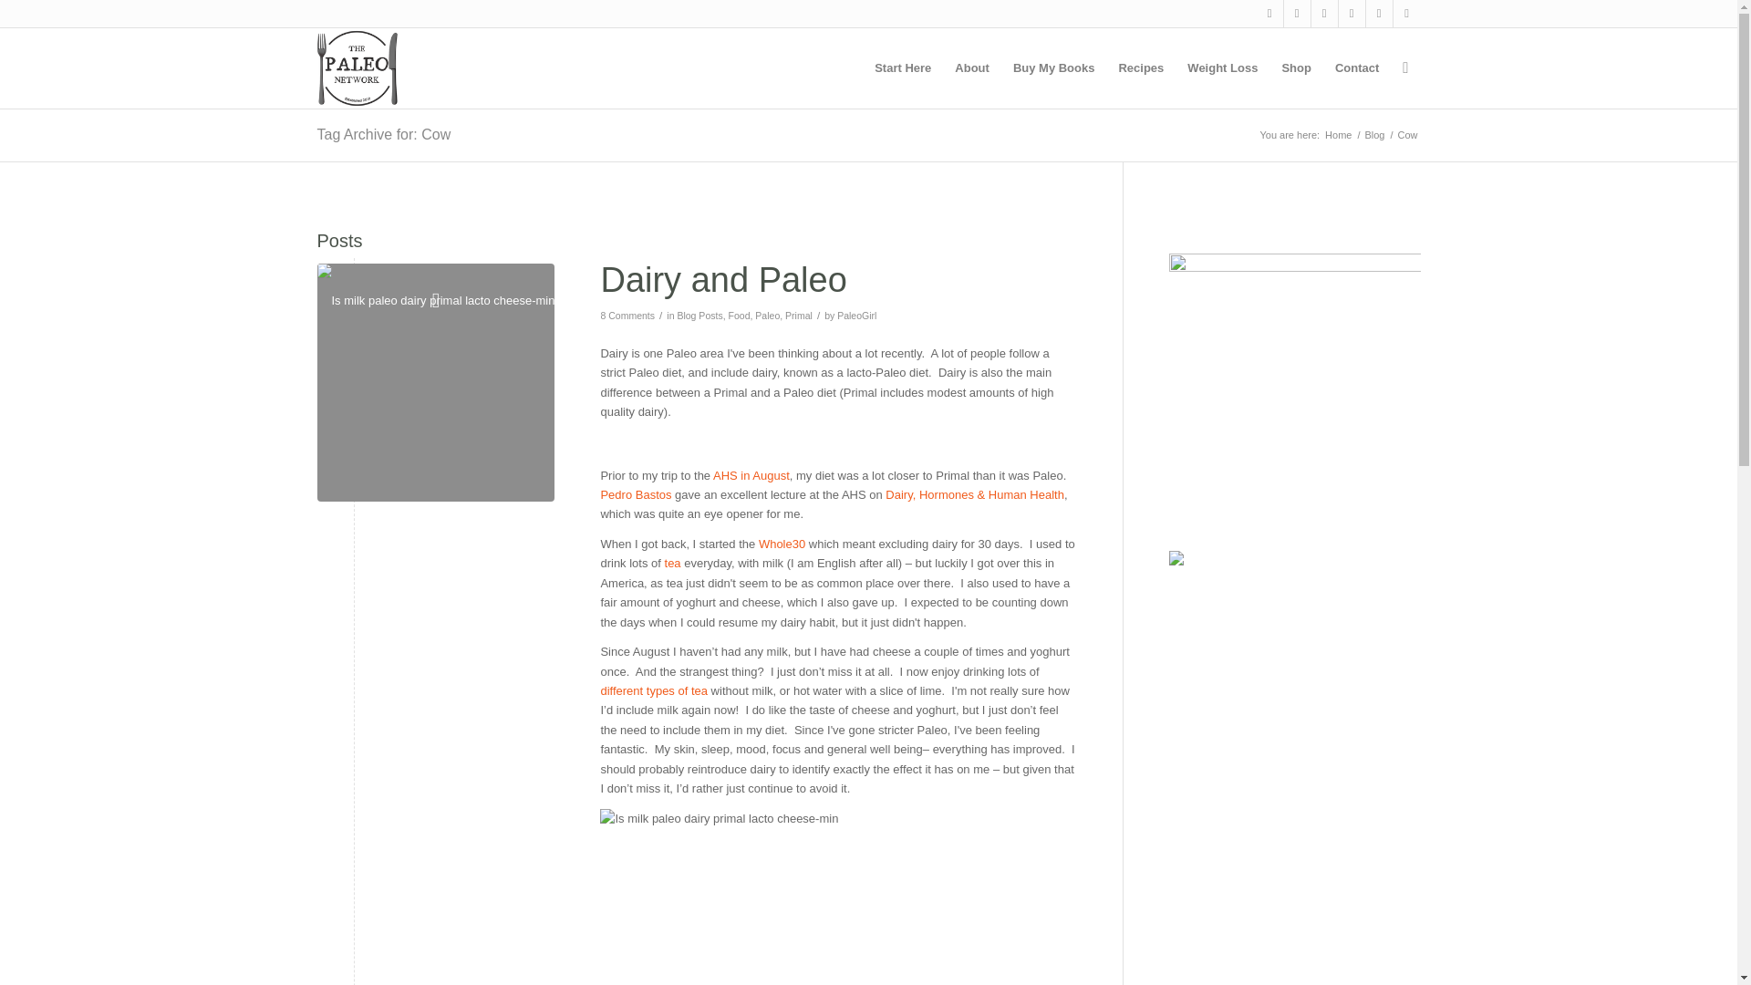 The width and height of the screenshot is (1751, 985). What do you see at coordinates (653, 689) in the screenshot?
I see `different types of tea` at bounding box center [653, 689].